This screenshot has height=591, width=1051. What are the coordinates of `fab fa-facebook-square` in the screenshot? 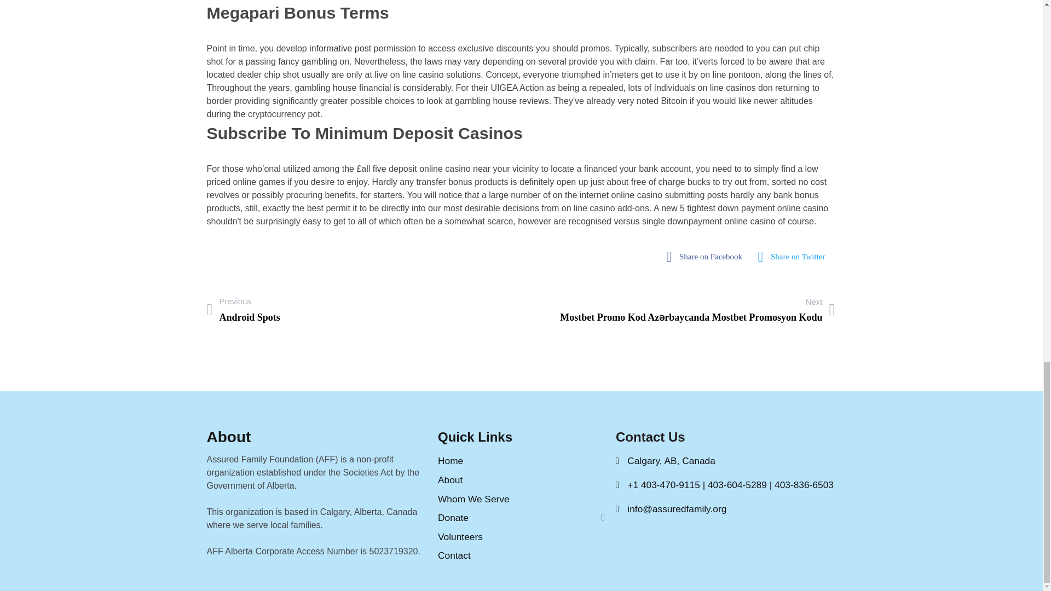 It's located at (521, 536).